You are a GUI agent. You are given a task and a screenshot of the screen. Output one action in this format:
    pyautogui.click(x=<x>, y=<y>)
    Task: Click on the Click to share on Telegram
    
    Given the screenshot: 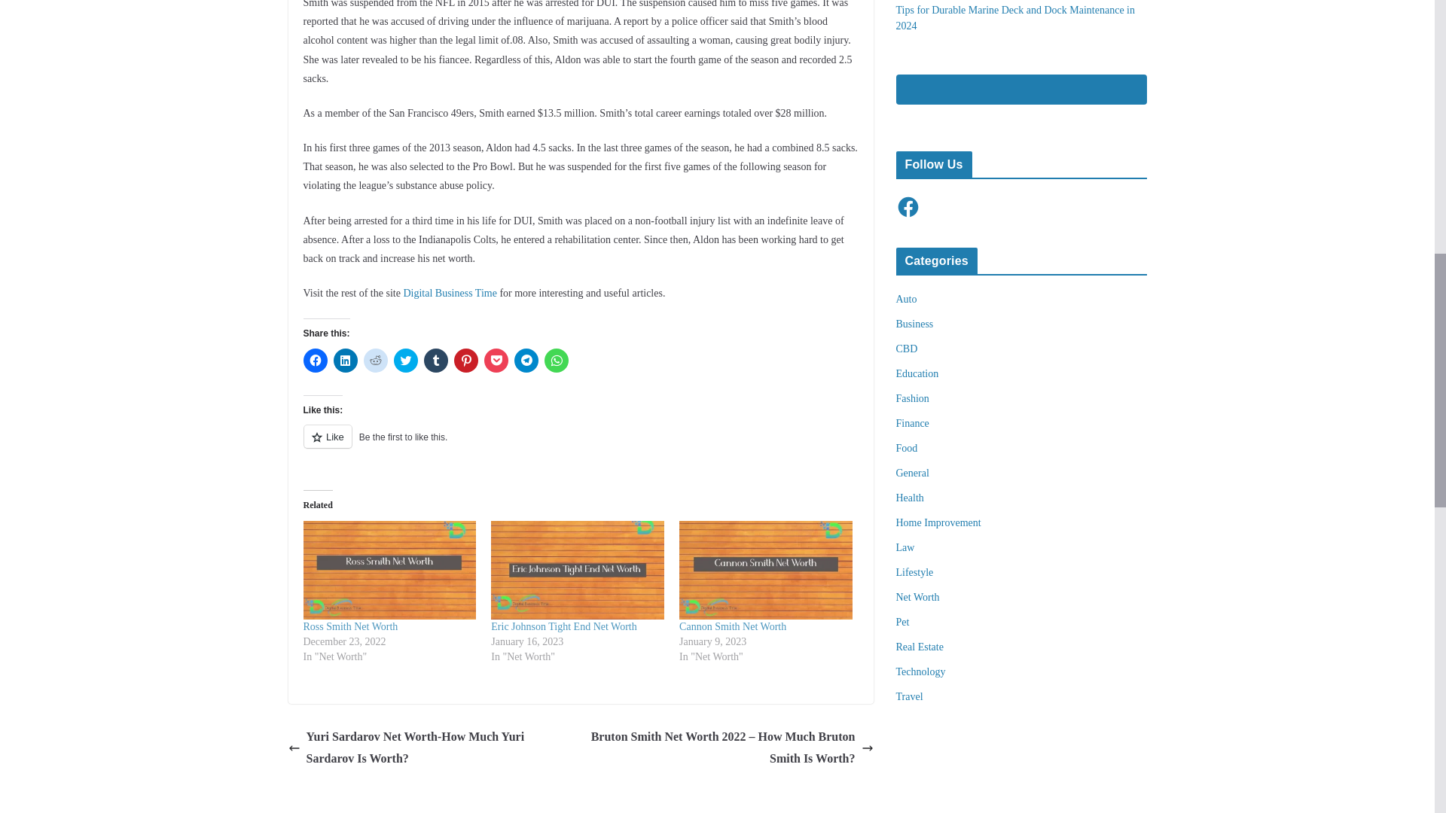 What is the action you would take?
    pyautogui.click(x=526, y=360)
    